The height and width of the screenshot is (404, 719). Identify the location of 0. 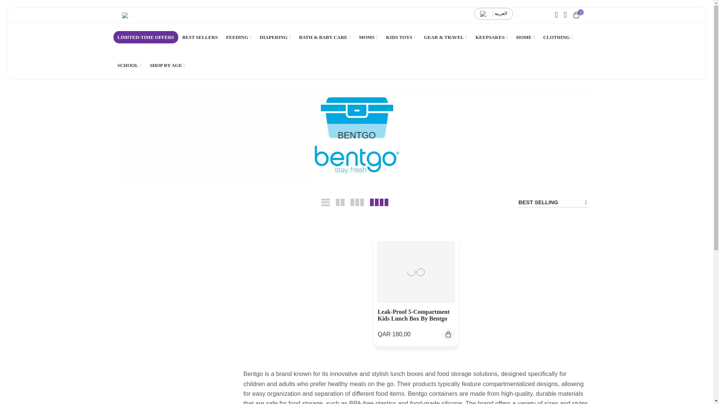
(576, 15).